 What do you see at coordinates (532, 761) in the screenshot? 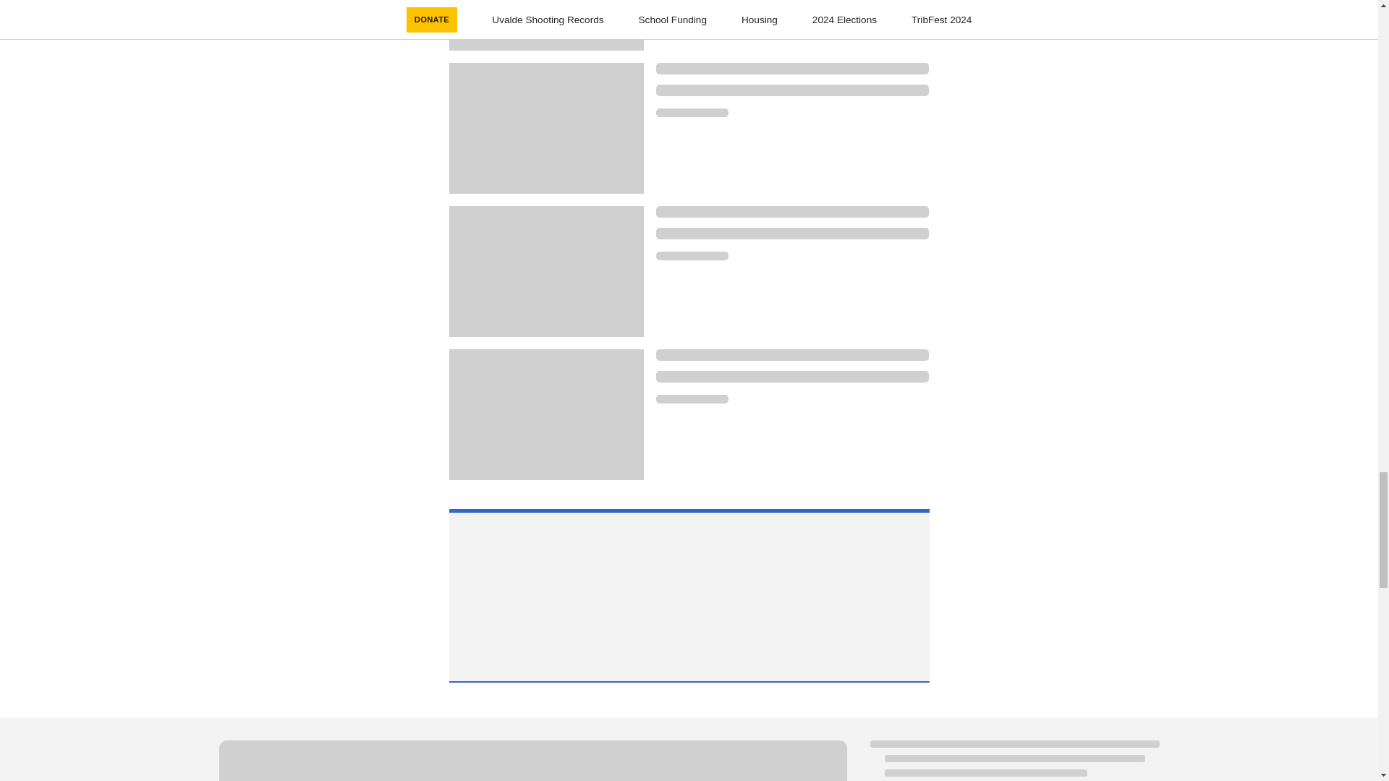
I see `Loading indicator` at bounding box center [532, 761].